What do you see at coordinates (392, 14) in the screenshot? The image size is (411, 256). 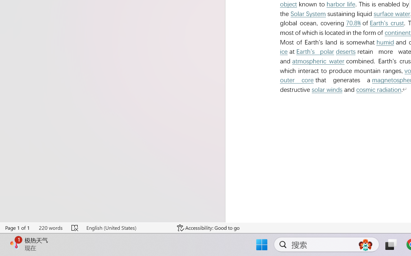 I see `surface water` at bounding box center [392, 14].